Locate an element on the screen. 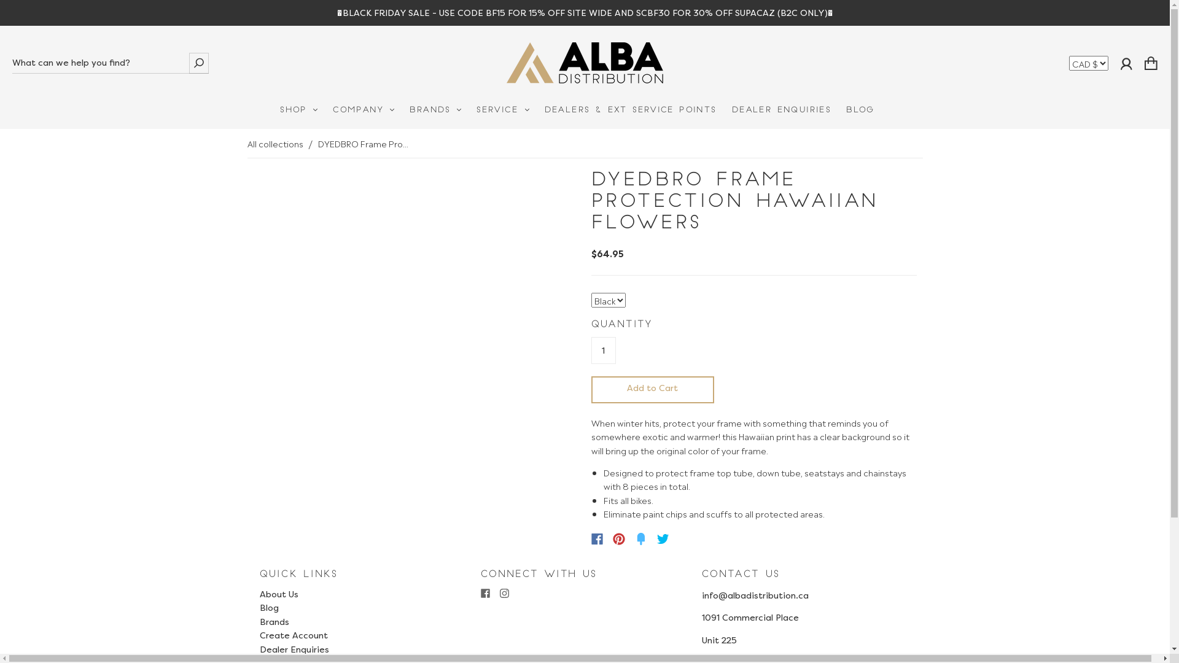 This screenshot has height=663, width=1179. SHOP is located at coordinates (298, 110).